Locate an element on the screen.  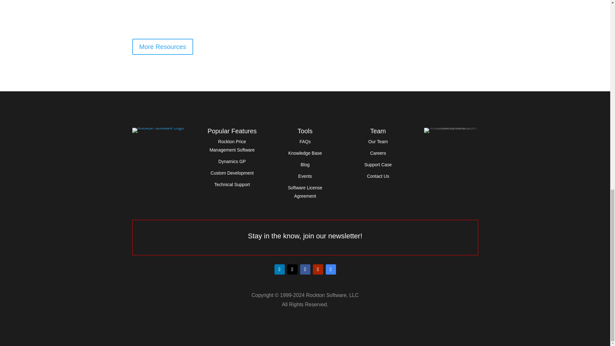
Follow on Facebook is located at coordinates (305, 269).